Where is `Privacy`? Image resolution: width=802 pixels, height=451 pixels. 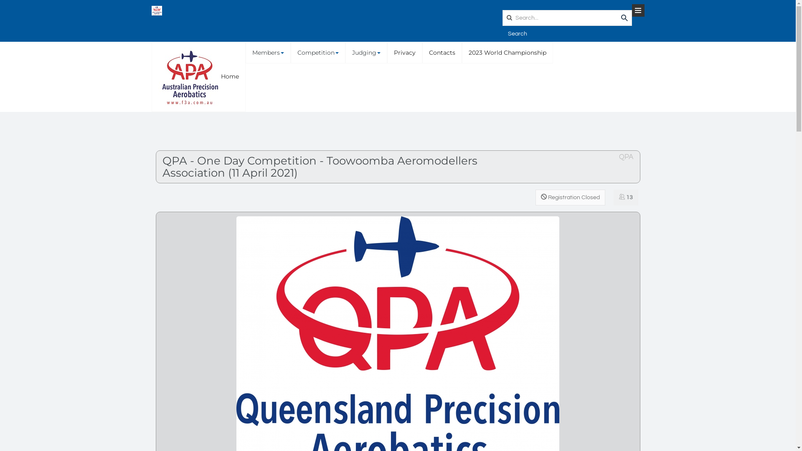 Privacy is located at coordinates (404, 53).